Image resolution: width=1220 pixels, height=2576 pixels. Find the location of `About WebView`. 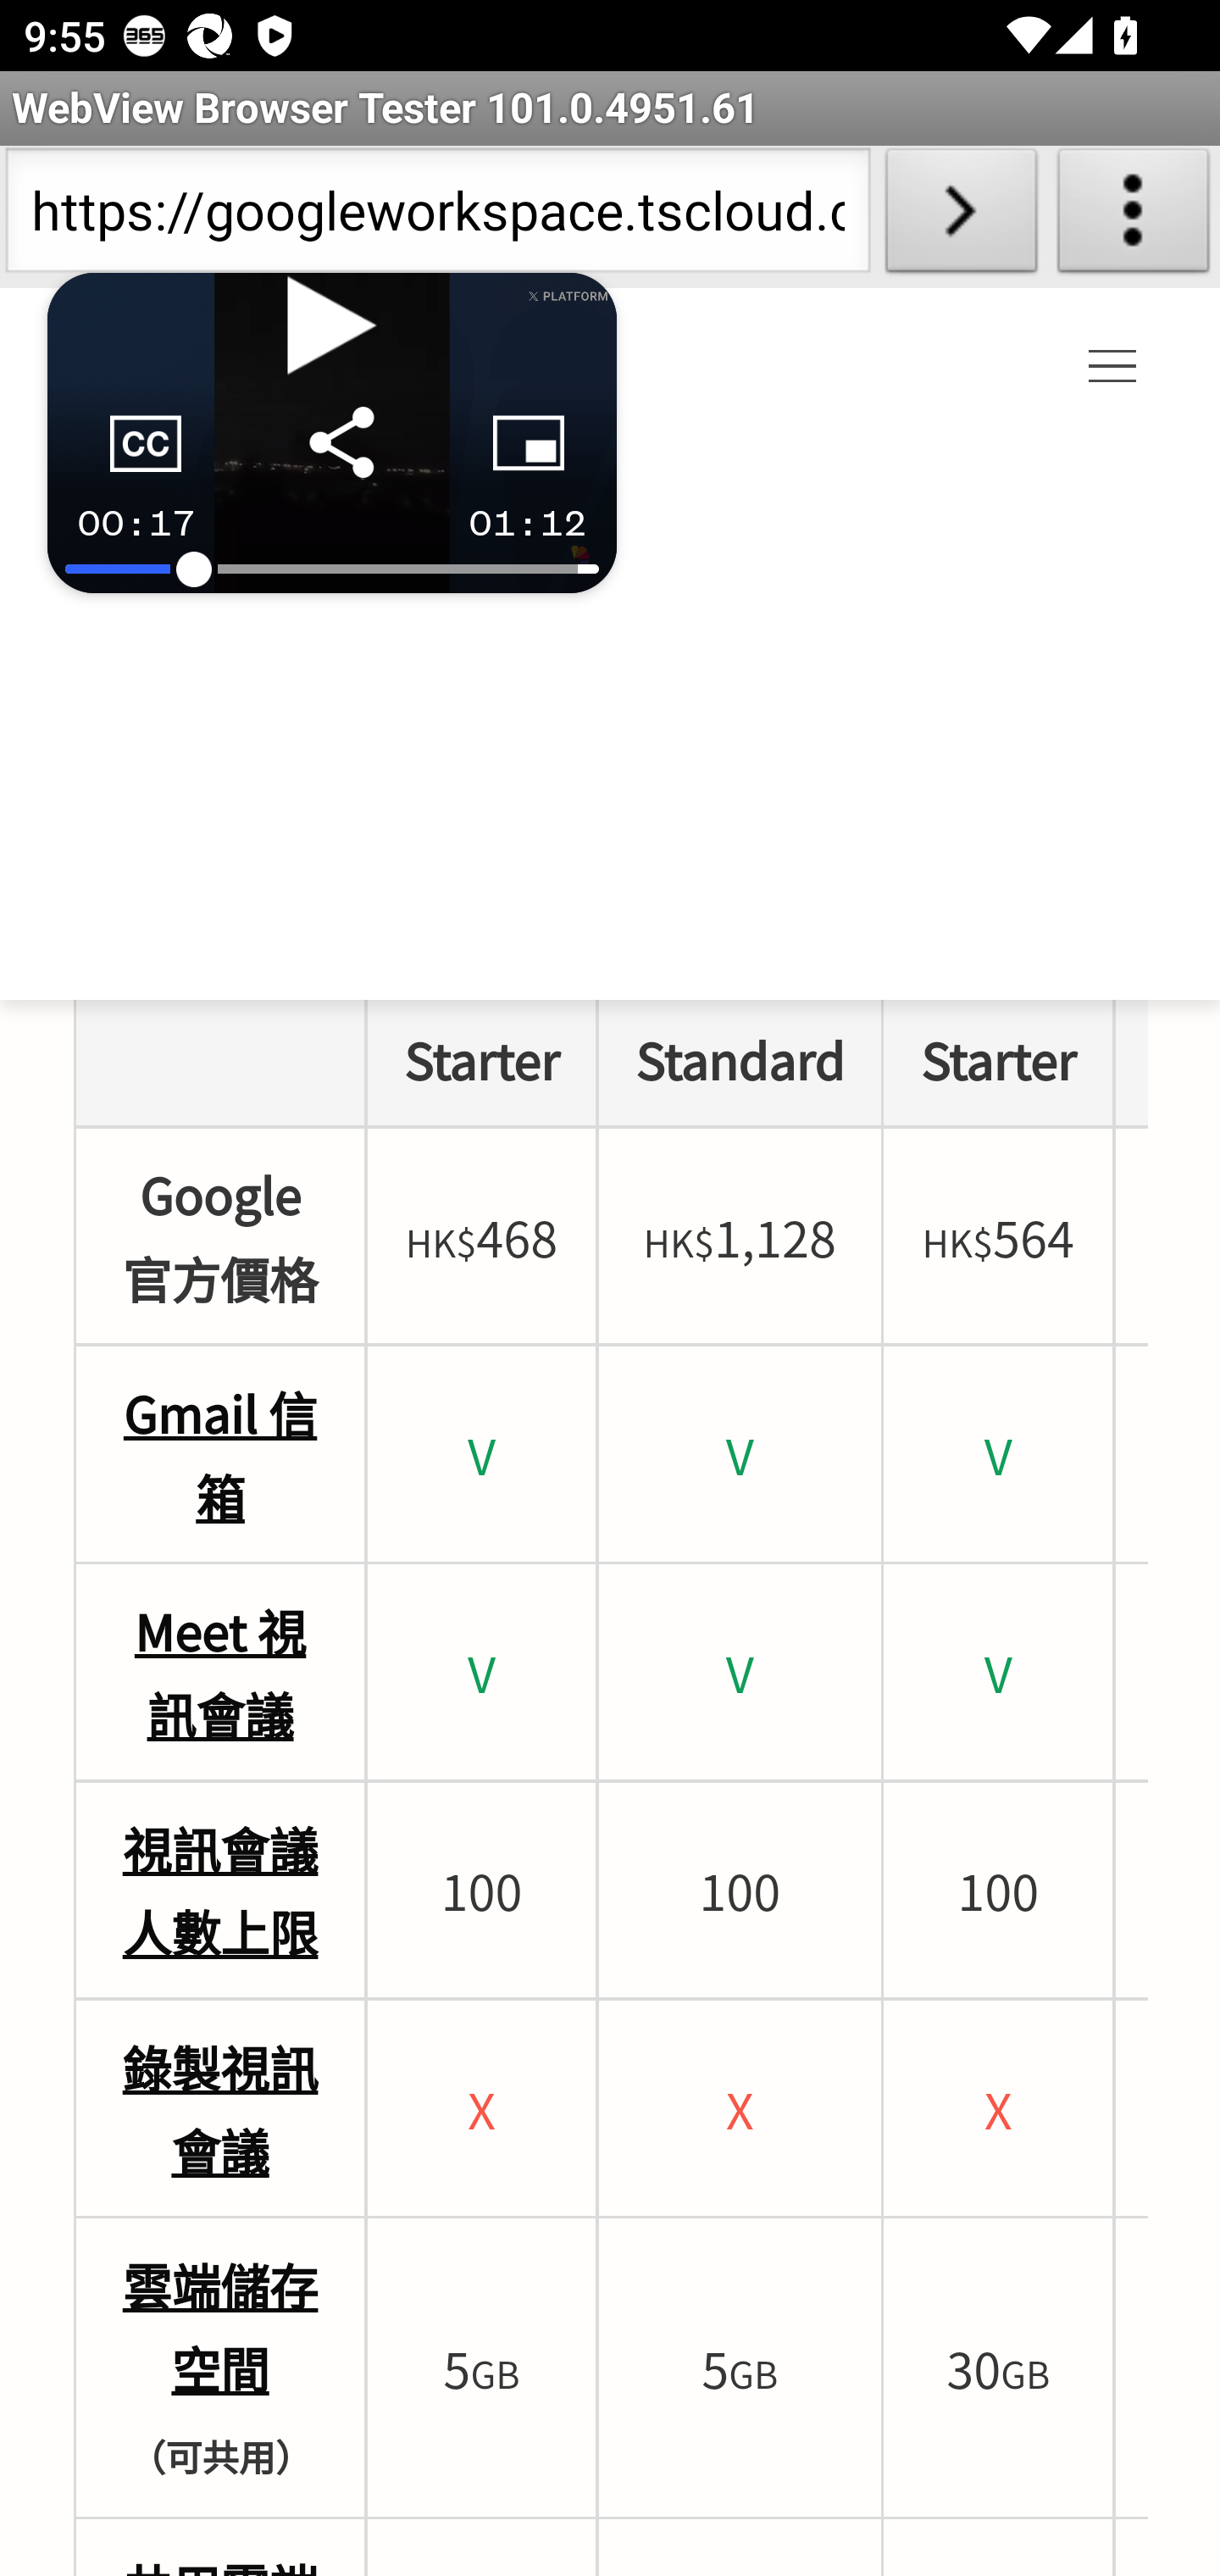

About WebView is located at coordinates (1134, 217).